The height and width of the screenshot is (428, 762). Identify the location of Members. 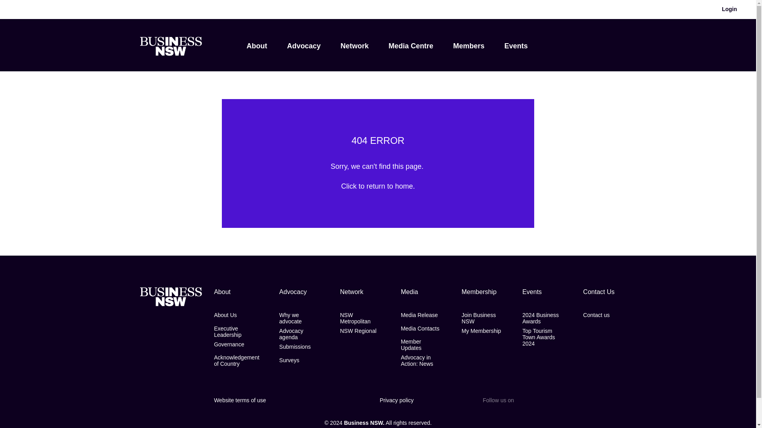
(469, 46).